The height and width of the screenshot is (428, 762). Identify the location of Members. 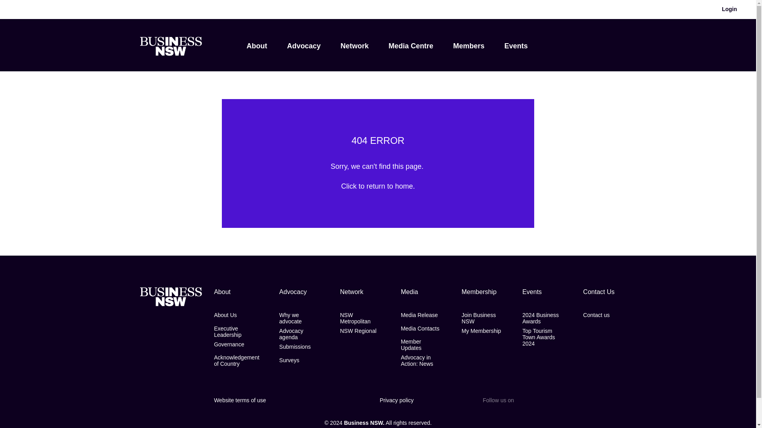
(469, 46).